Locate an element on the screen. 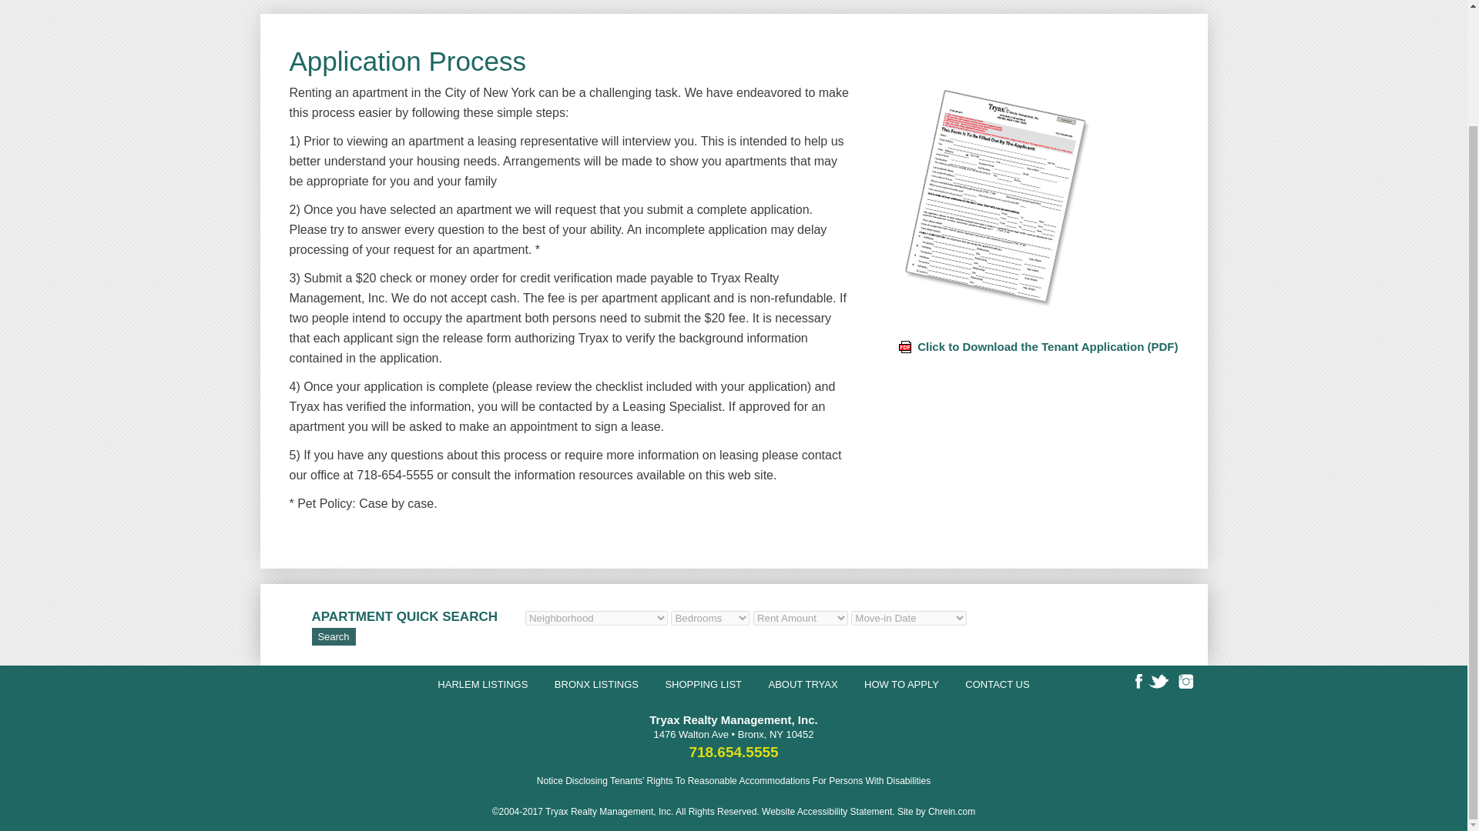  Website Accessibility Statement is located at coordinates (826, 811).